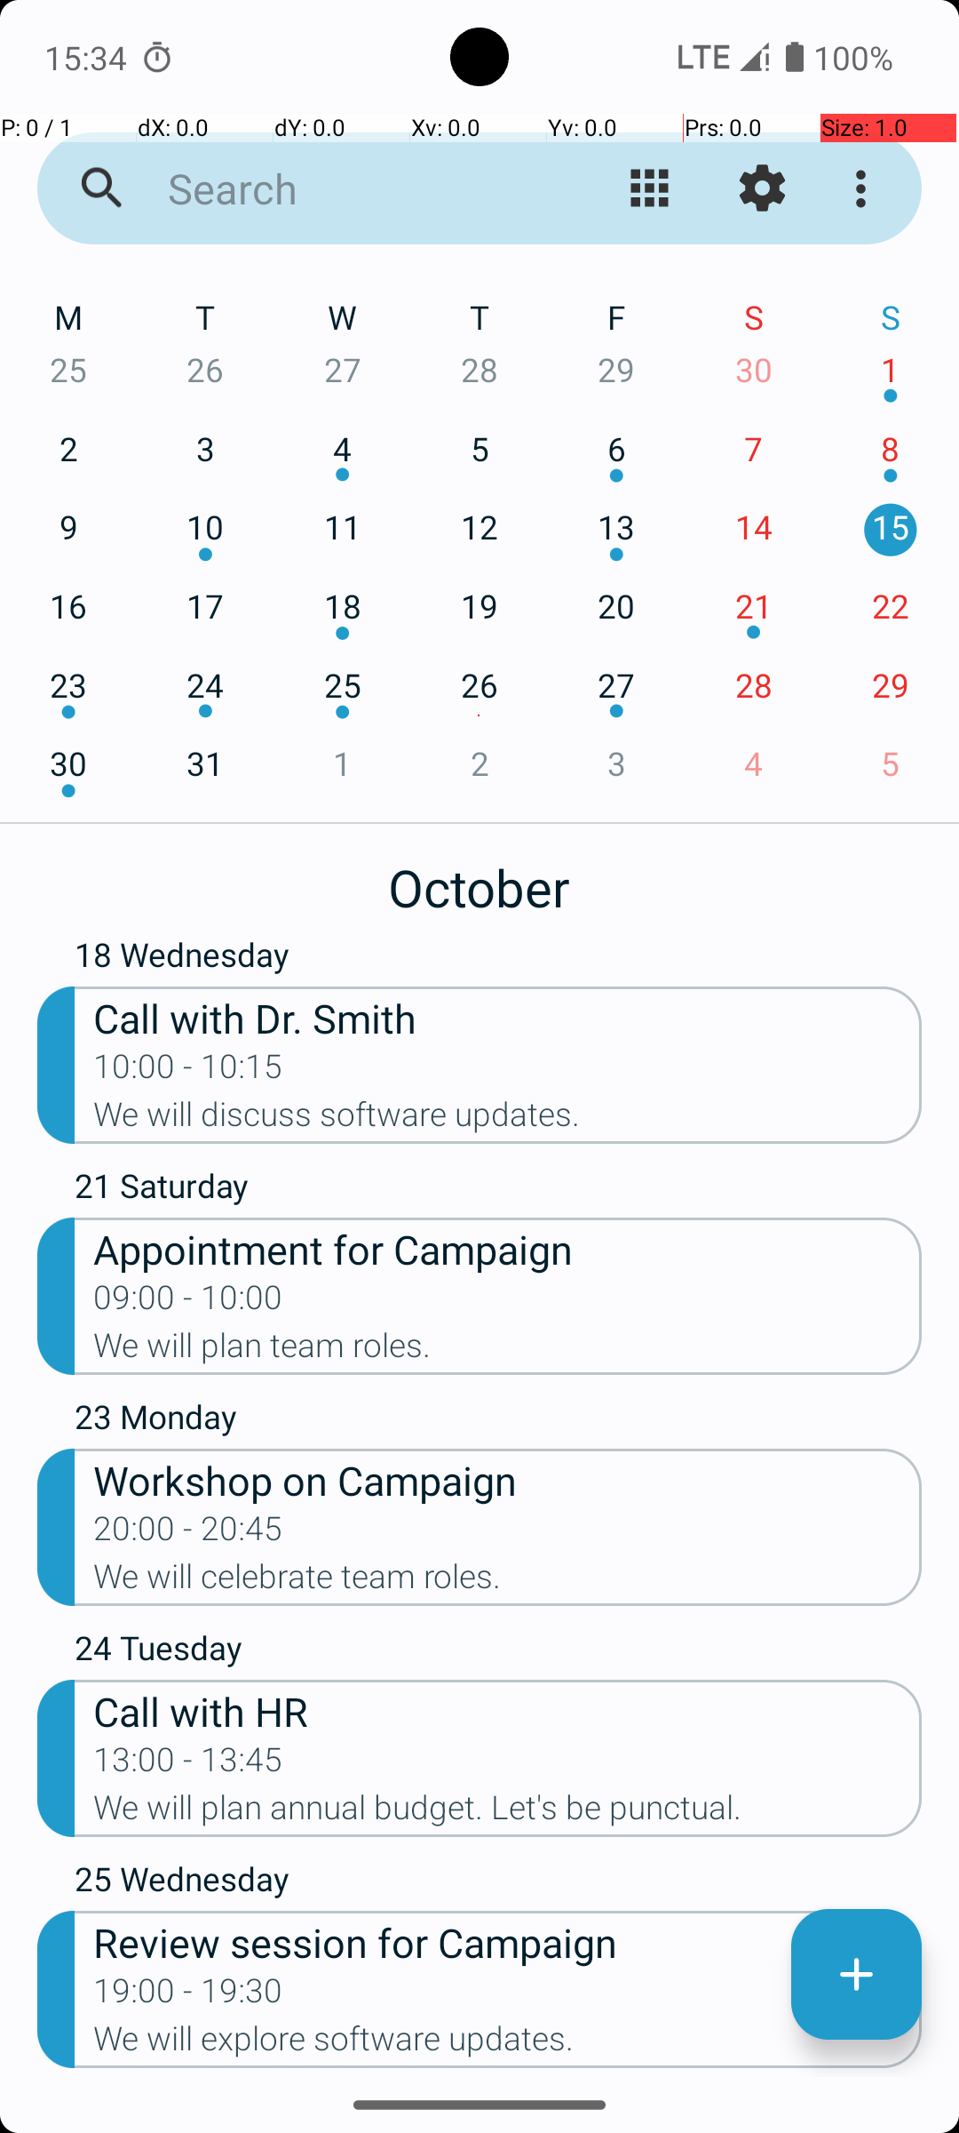  I want to click on Call with HR, so click(508, 1710).